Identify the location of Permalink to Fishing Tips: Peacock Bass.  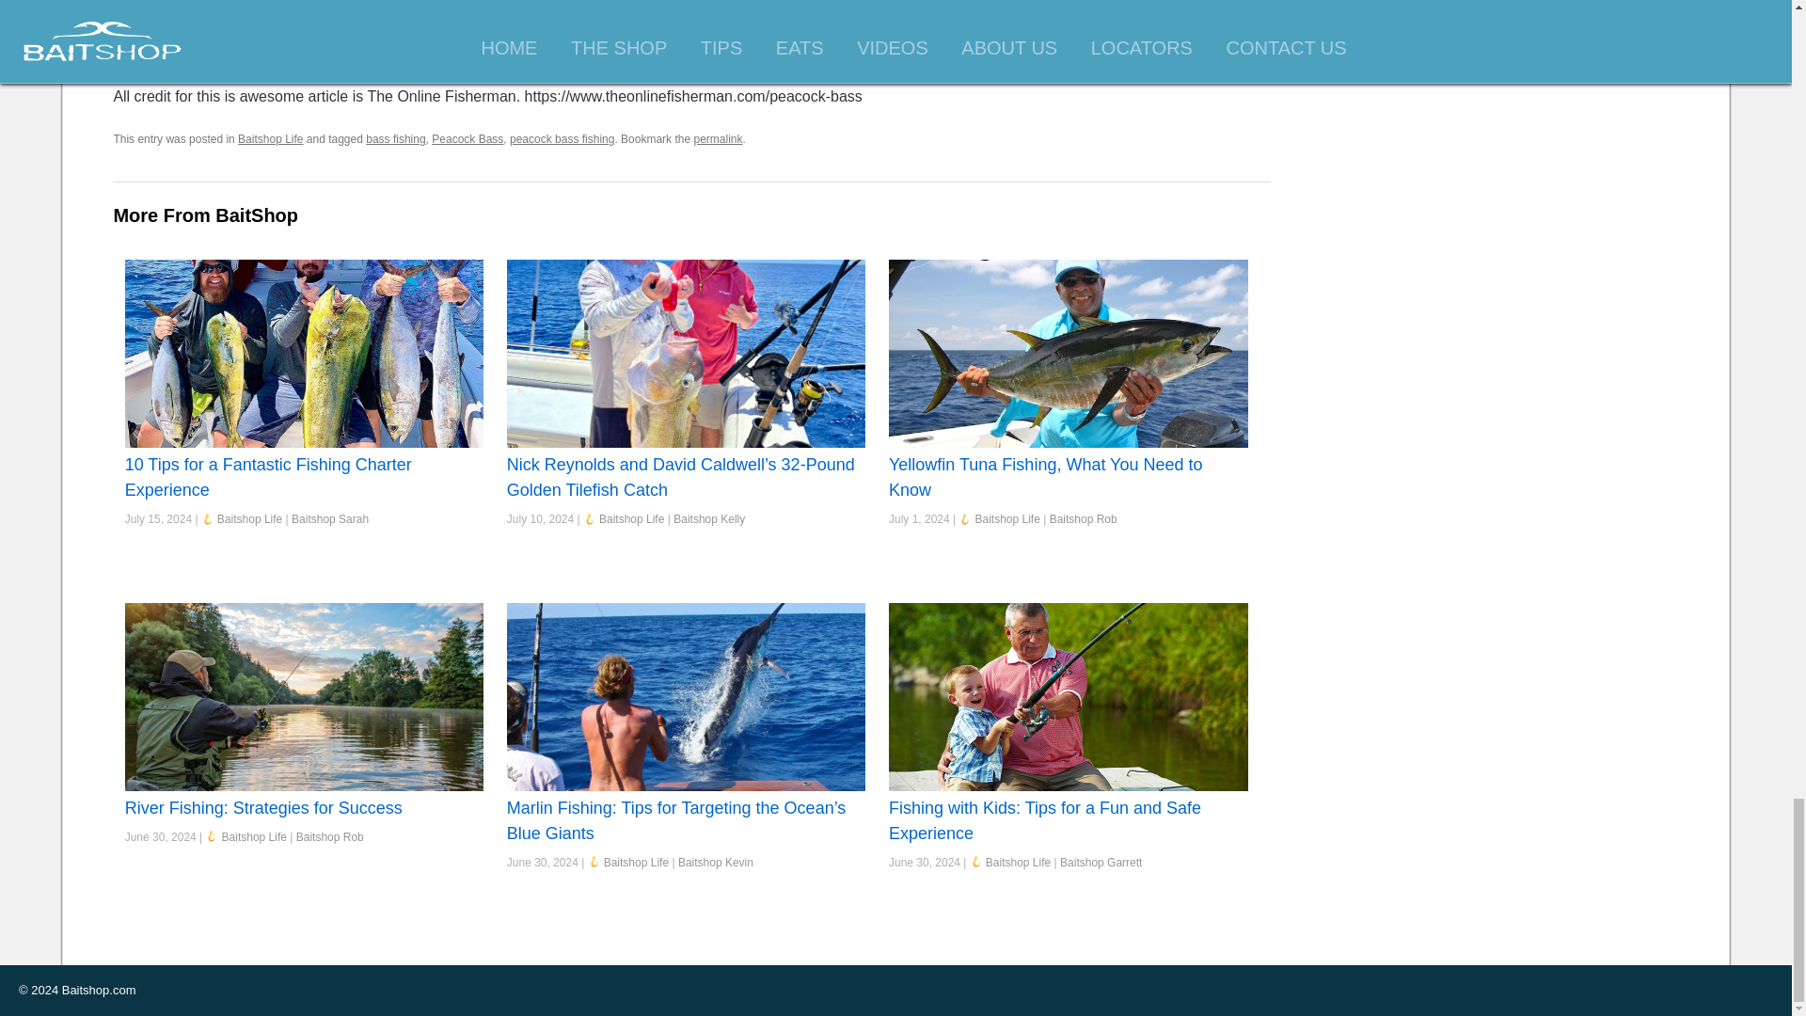
(718, 139).